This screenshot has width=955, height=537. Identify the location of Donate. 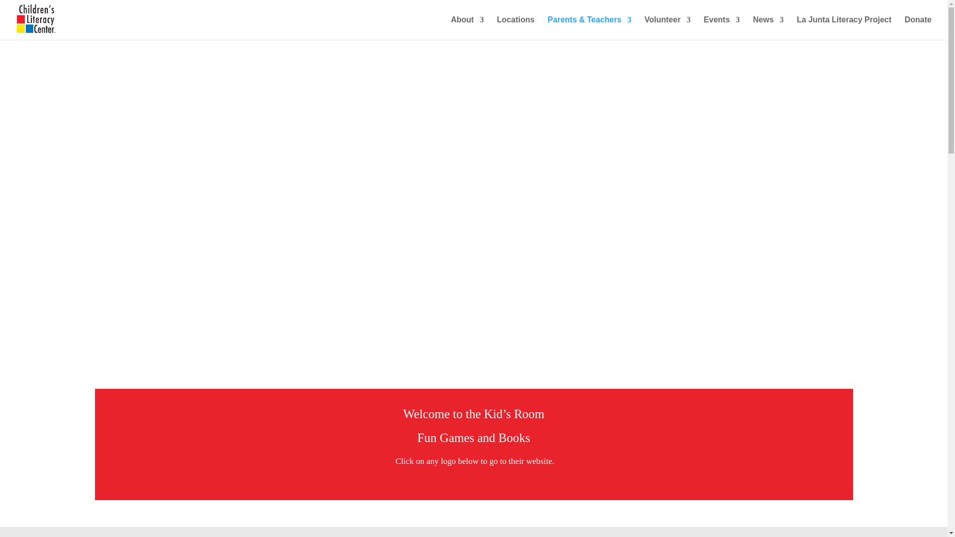
(918, 28).